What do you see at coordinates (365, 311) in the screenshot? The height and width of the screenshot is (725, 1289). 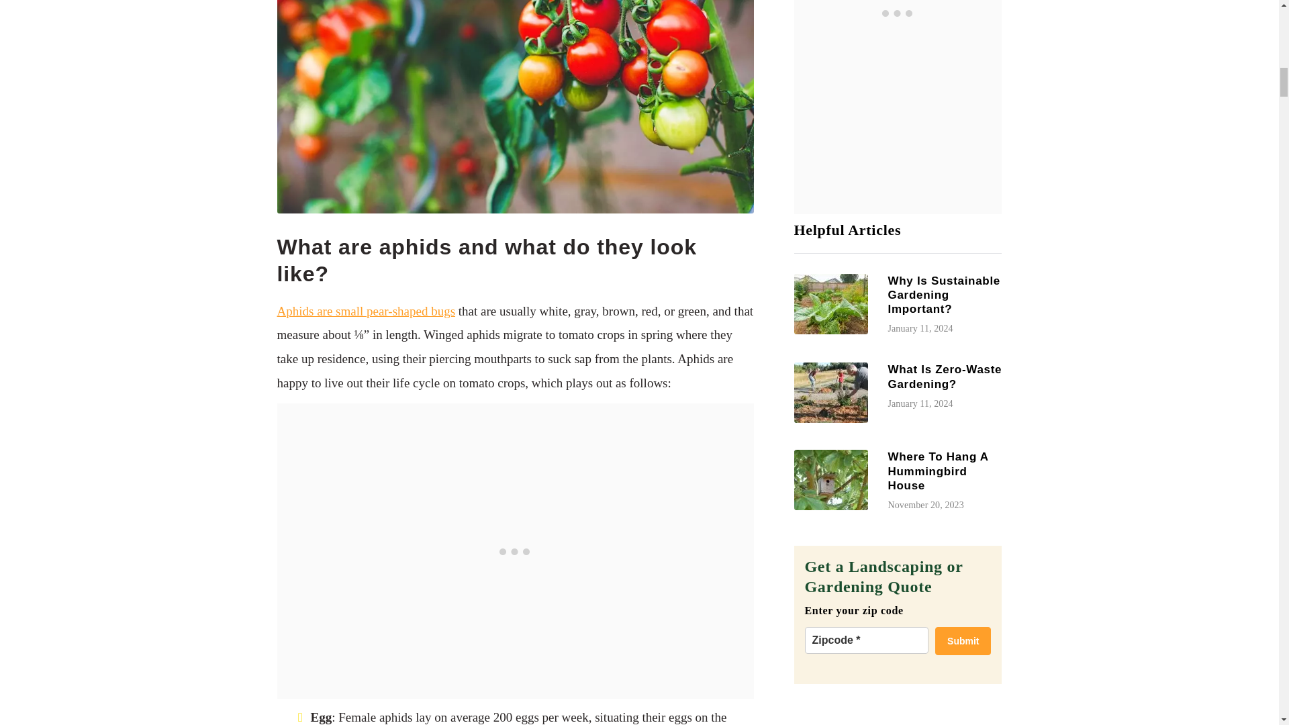 I see `Aphids are small pear-shaped bugs` at bounding box center [365, 311].